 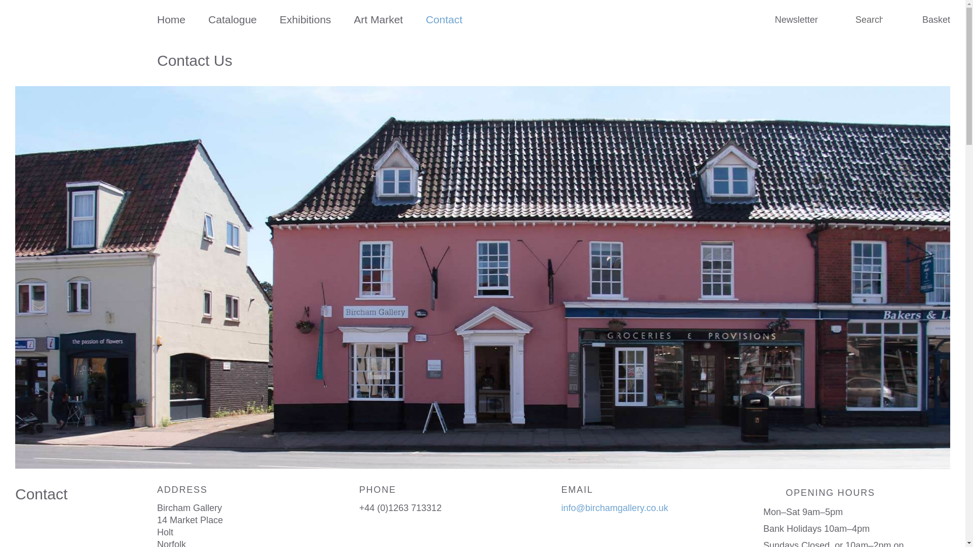 I want to click on Exhibition programme, so click(x=306, y=19).